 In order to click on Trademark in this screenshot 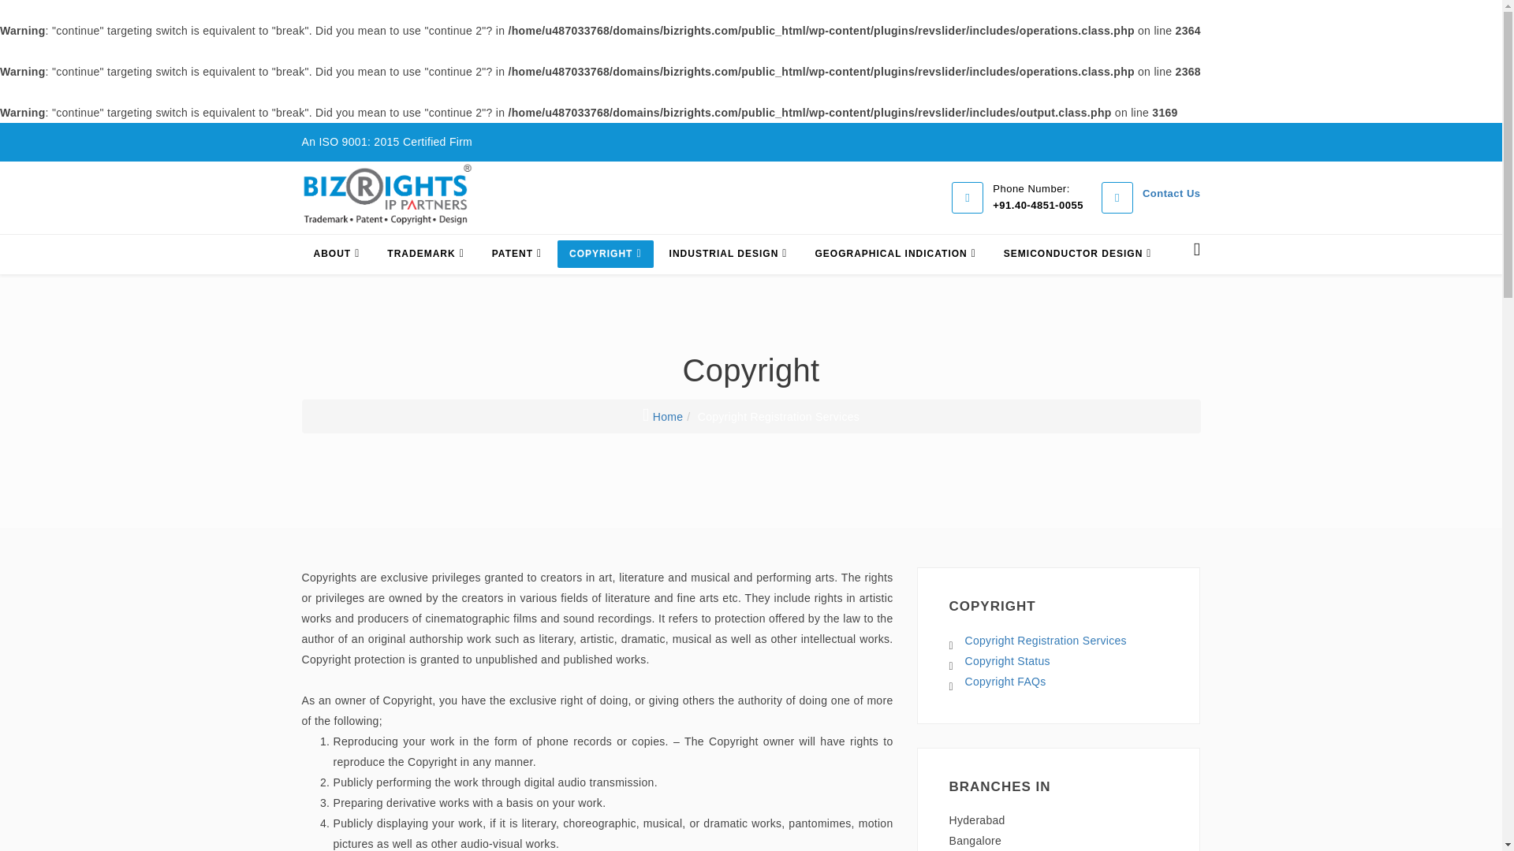, I will do `click(425, 254)`.